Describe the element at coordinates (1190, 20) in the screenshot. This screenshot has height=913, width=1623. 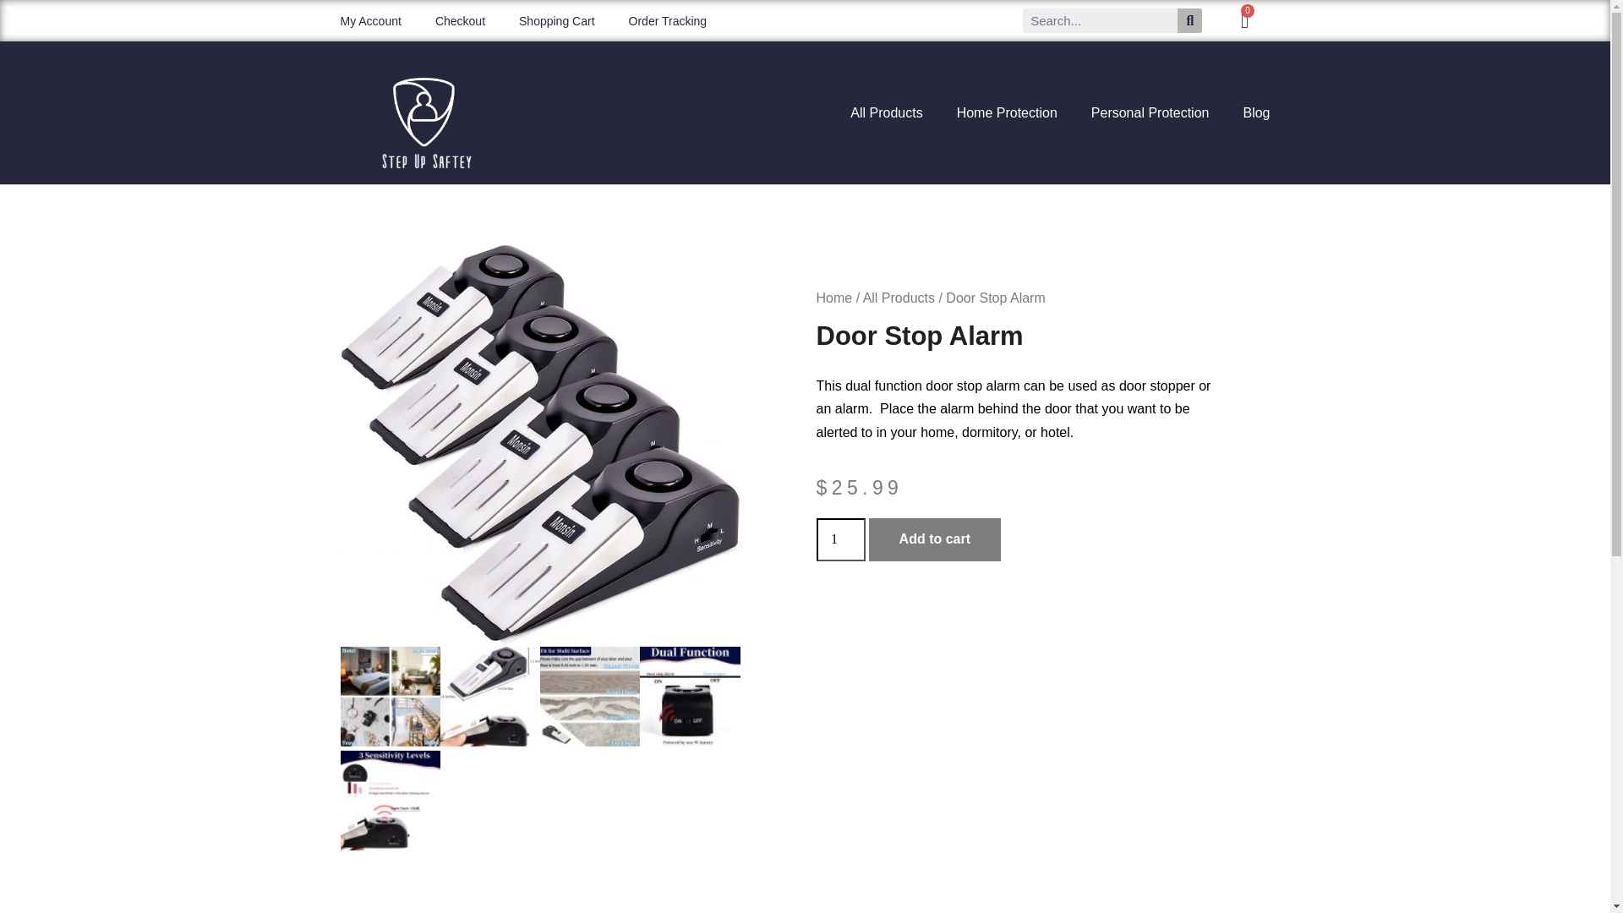
I see `Search` at that location.